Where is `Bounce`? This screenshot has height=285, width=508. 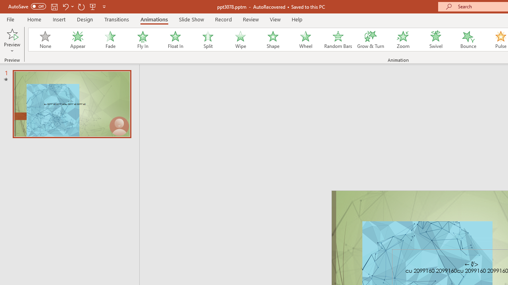
Bounce is located at coordinates (468, 40).